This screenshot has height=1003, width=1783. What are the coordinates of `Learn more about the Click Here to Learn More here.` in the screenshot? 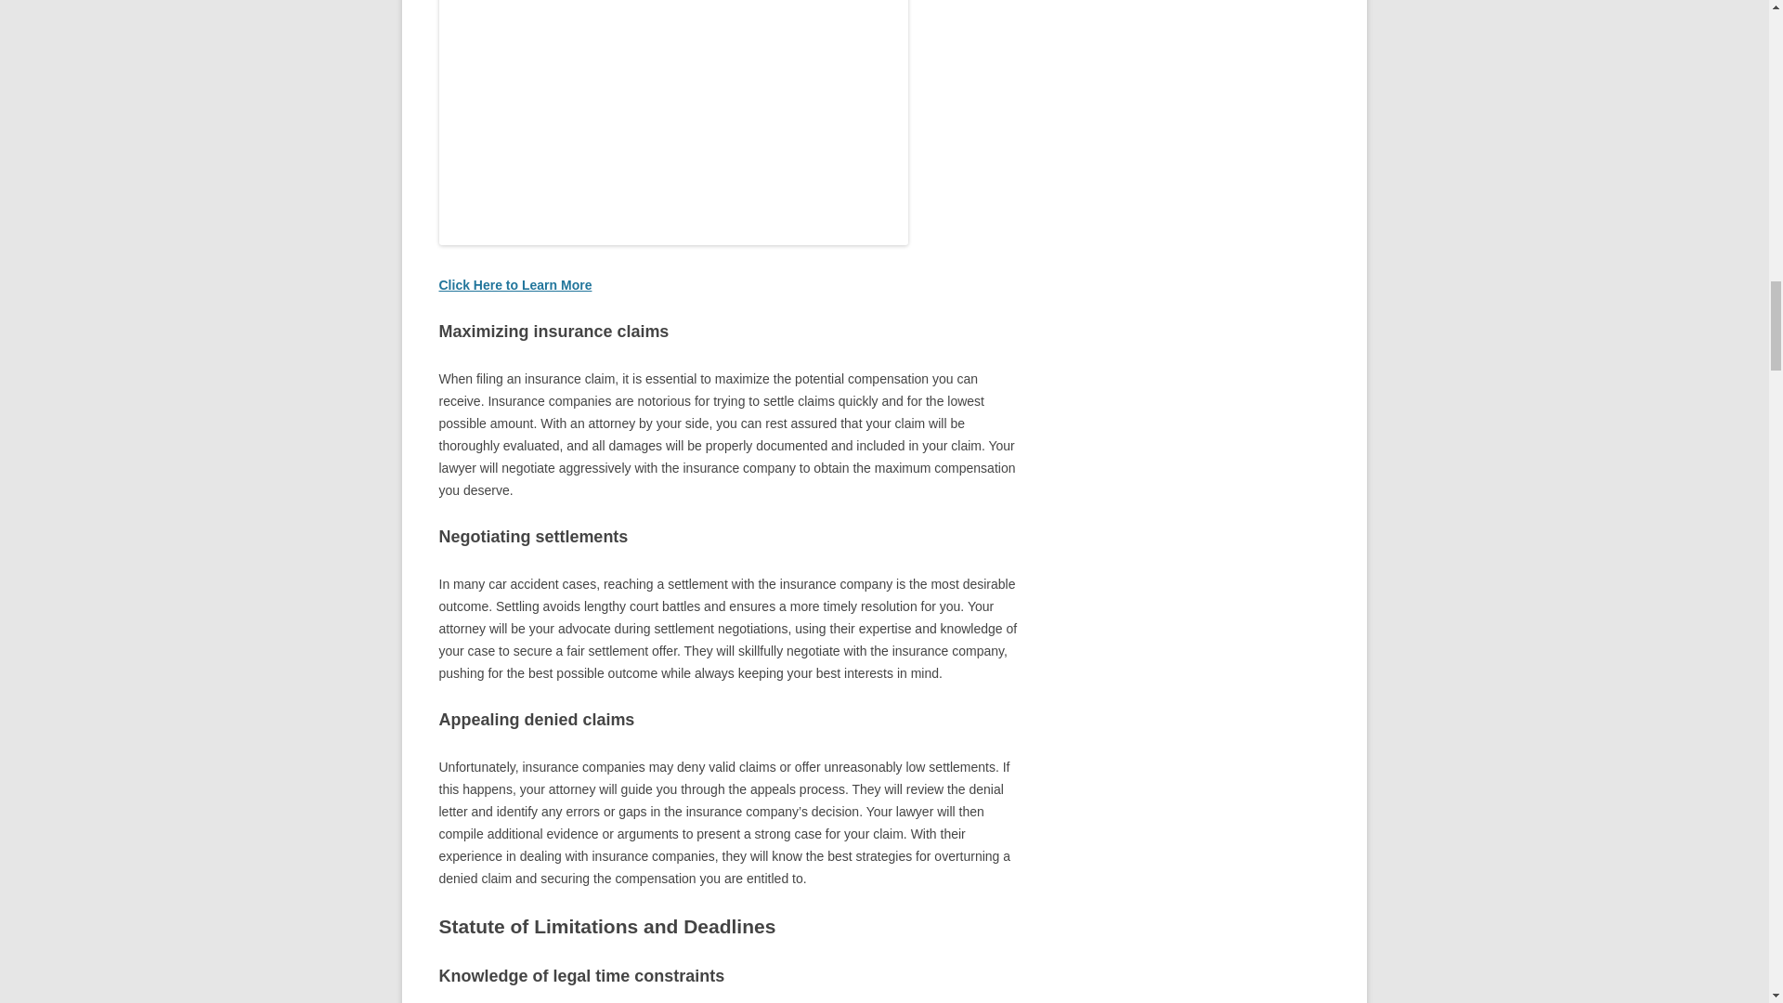 It's located at (514, 285).